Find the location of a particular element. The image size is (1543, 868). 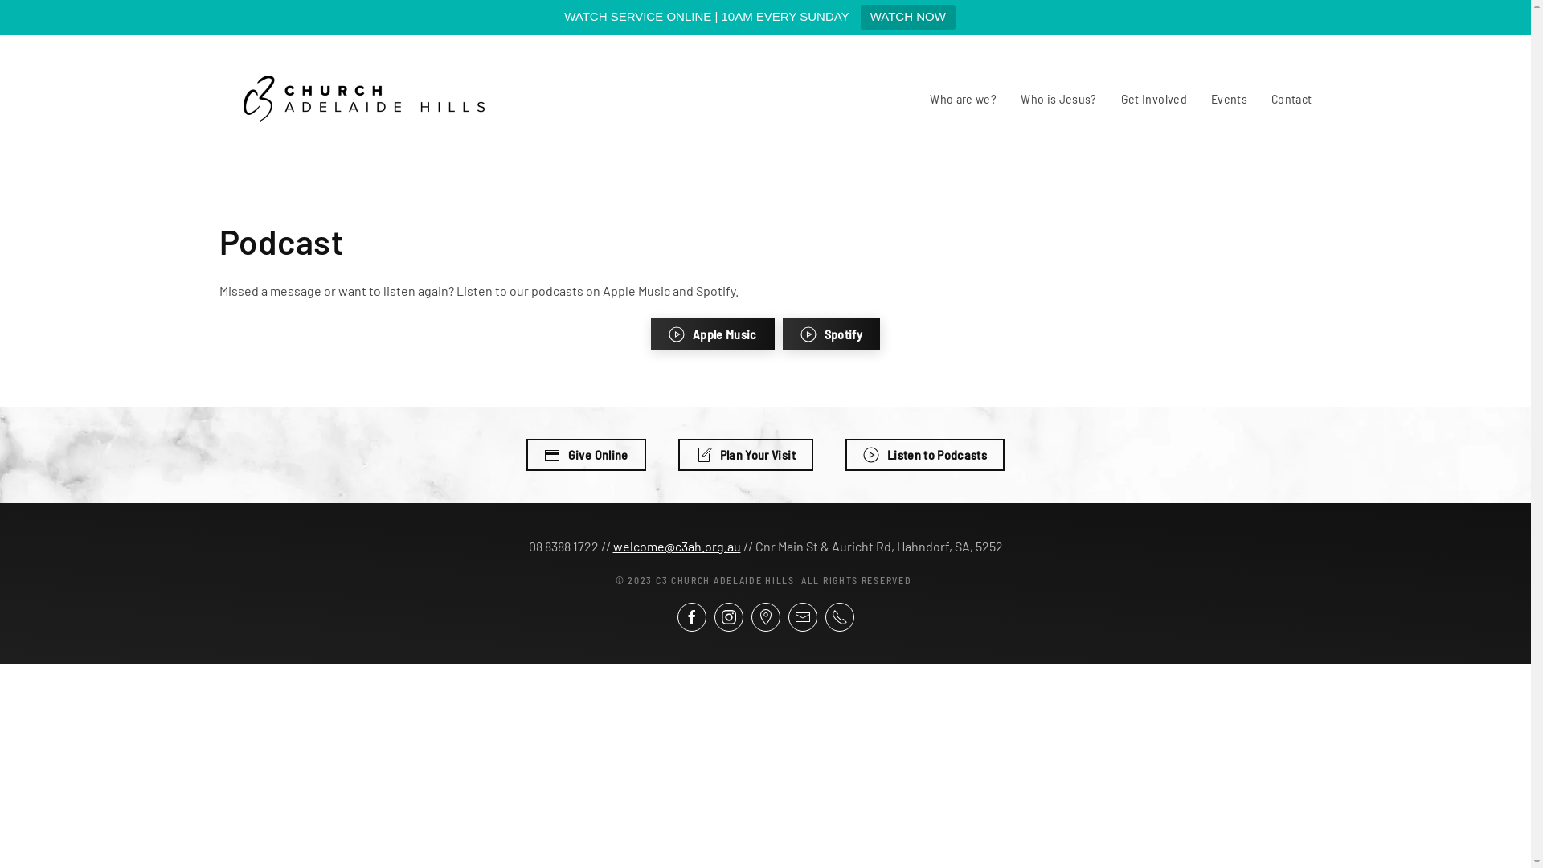

Who are we? is located at coordinates (963, 99).